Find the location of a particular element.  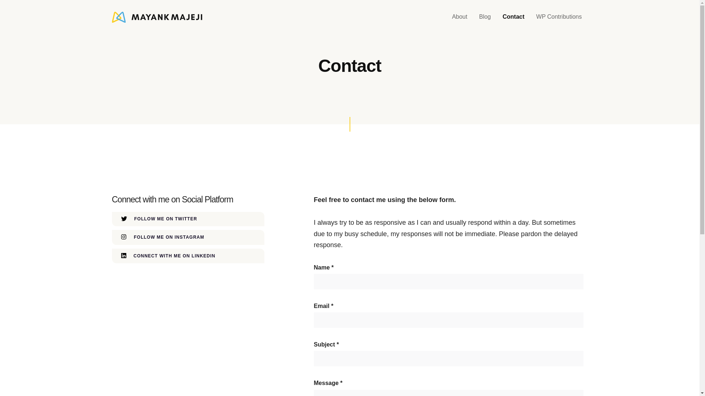

CONNECT WITH ME ON LINKEDIN is located at coordinates (188, 256).